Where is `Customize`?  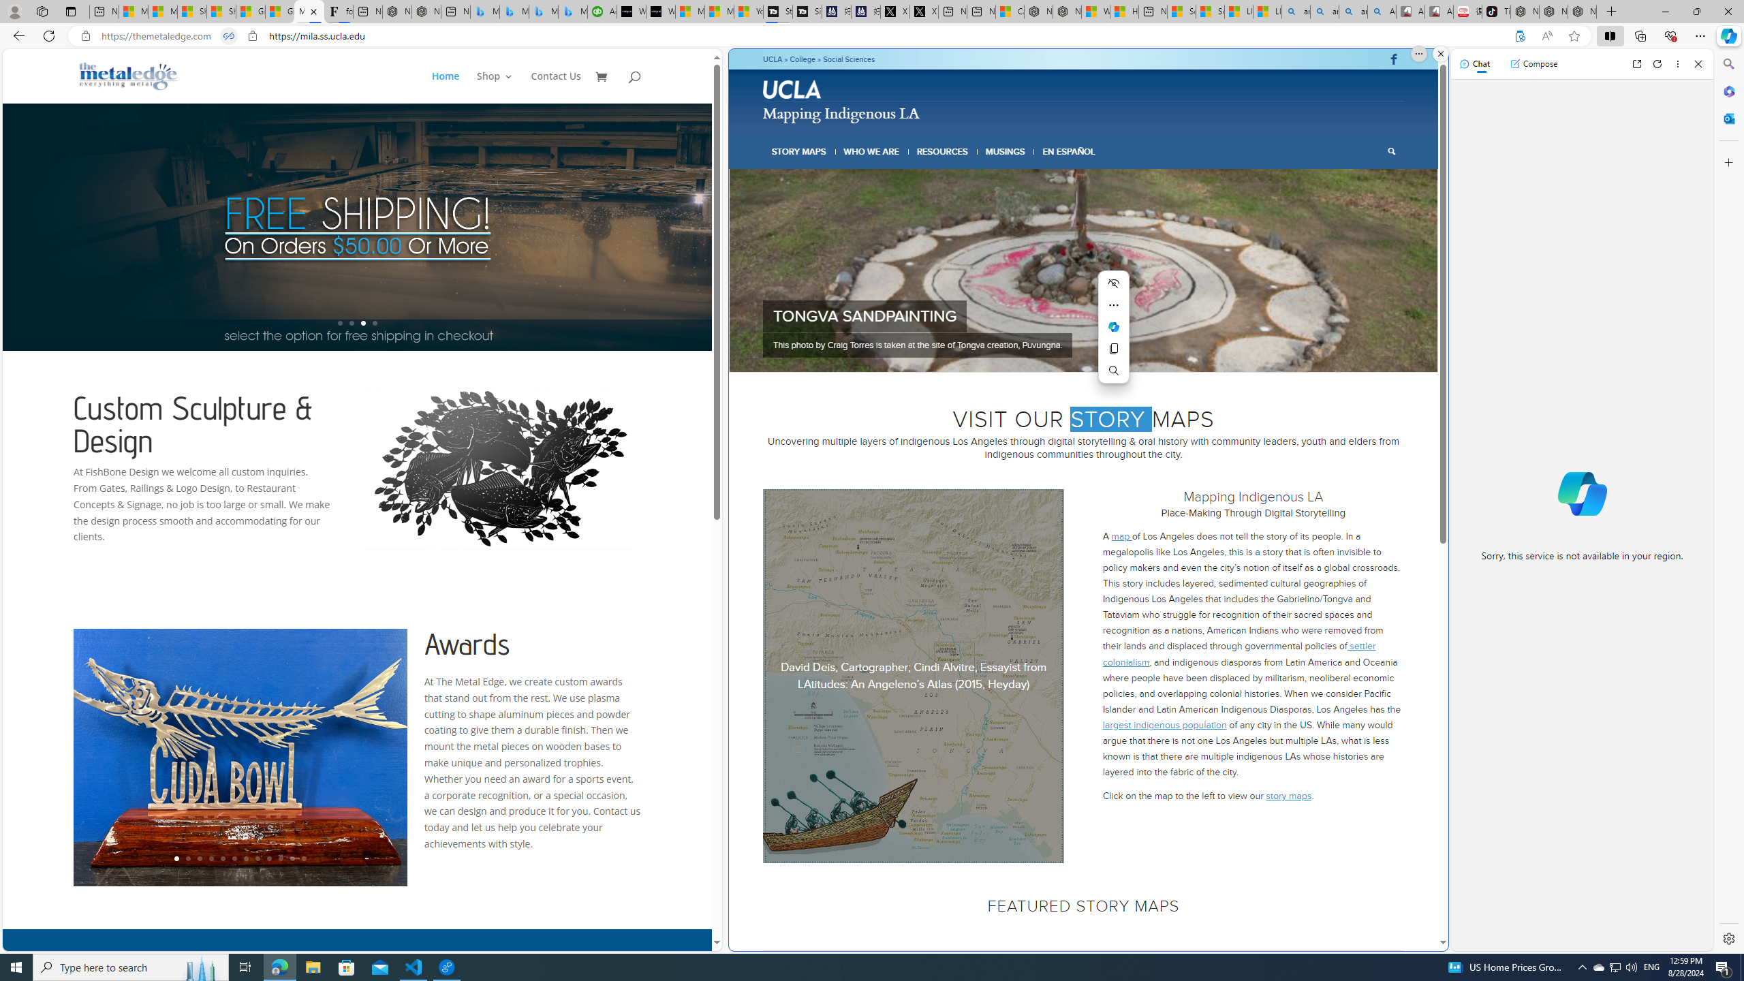 Customize is located at coordinates (1728, 162).